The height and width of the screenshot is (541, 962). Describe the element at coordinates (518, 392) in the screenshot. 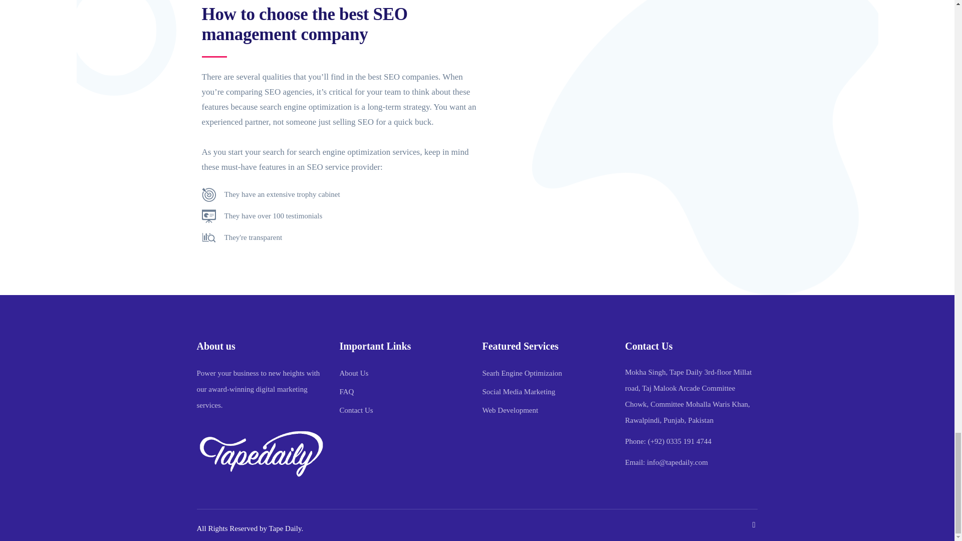

I see `Social Media Marketing` at that location.